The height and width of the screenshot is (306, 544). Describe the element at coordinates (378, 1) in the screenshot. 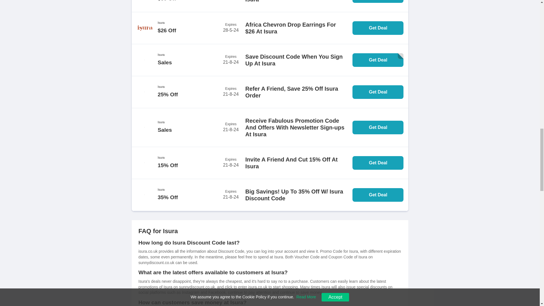

I see `Get Deal` at that location.